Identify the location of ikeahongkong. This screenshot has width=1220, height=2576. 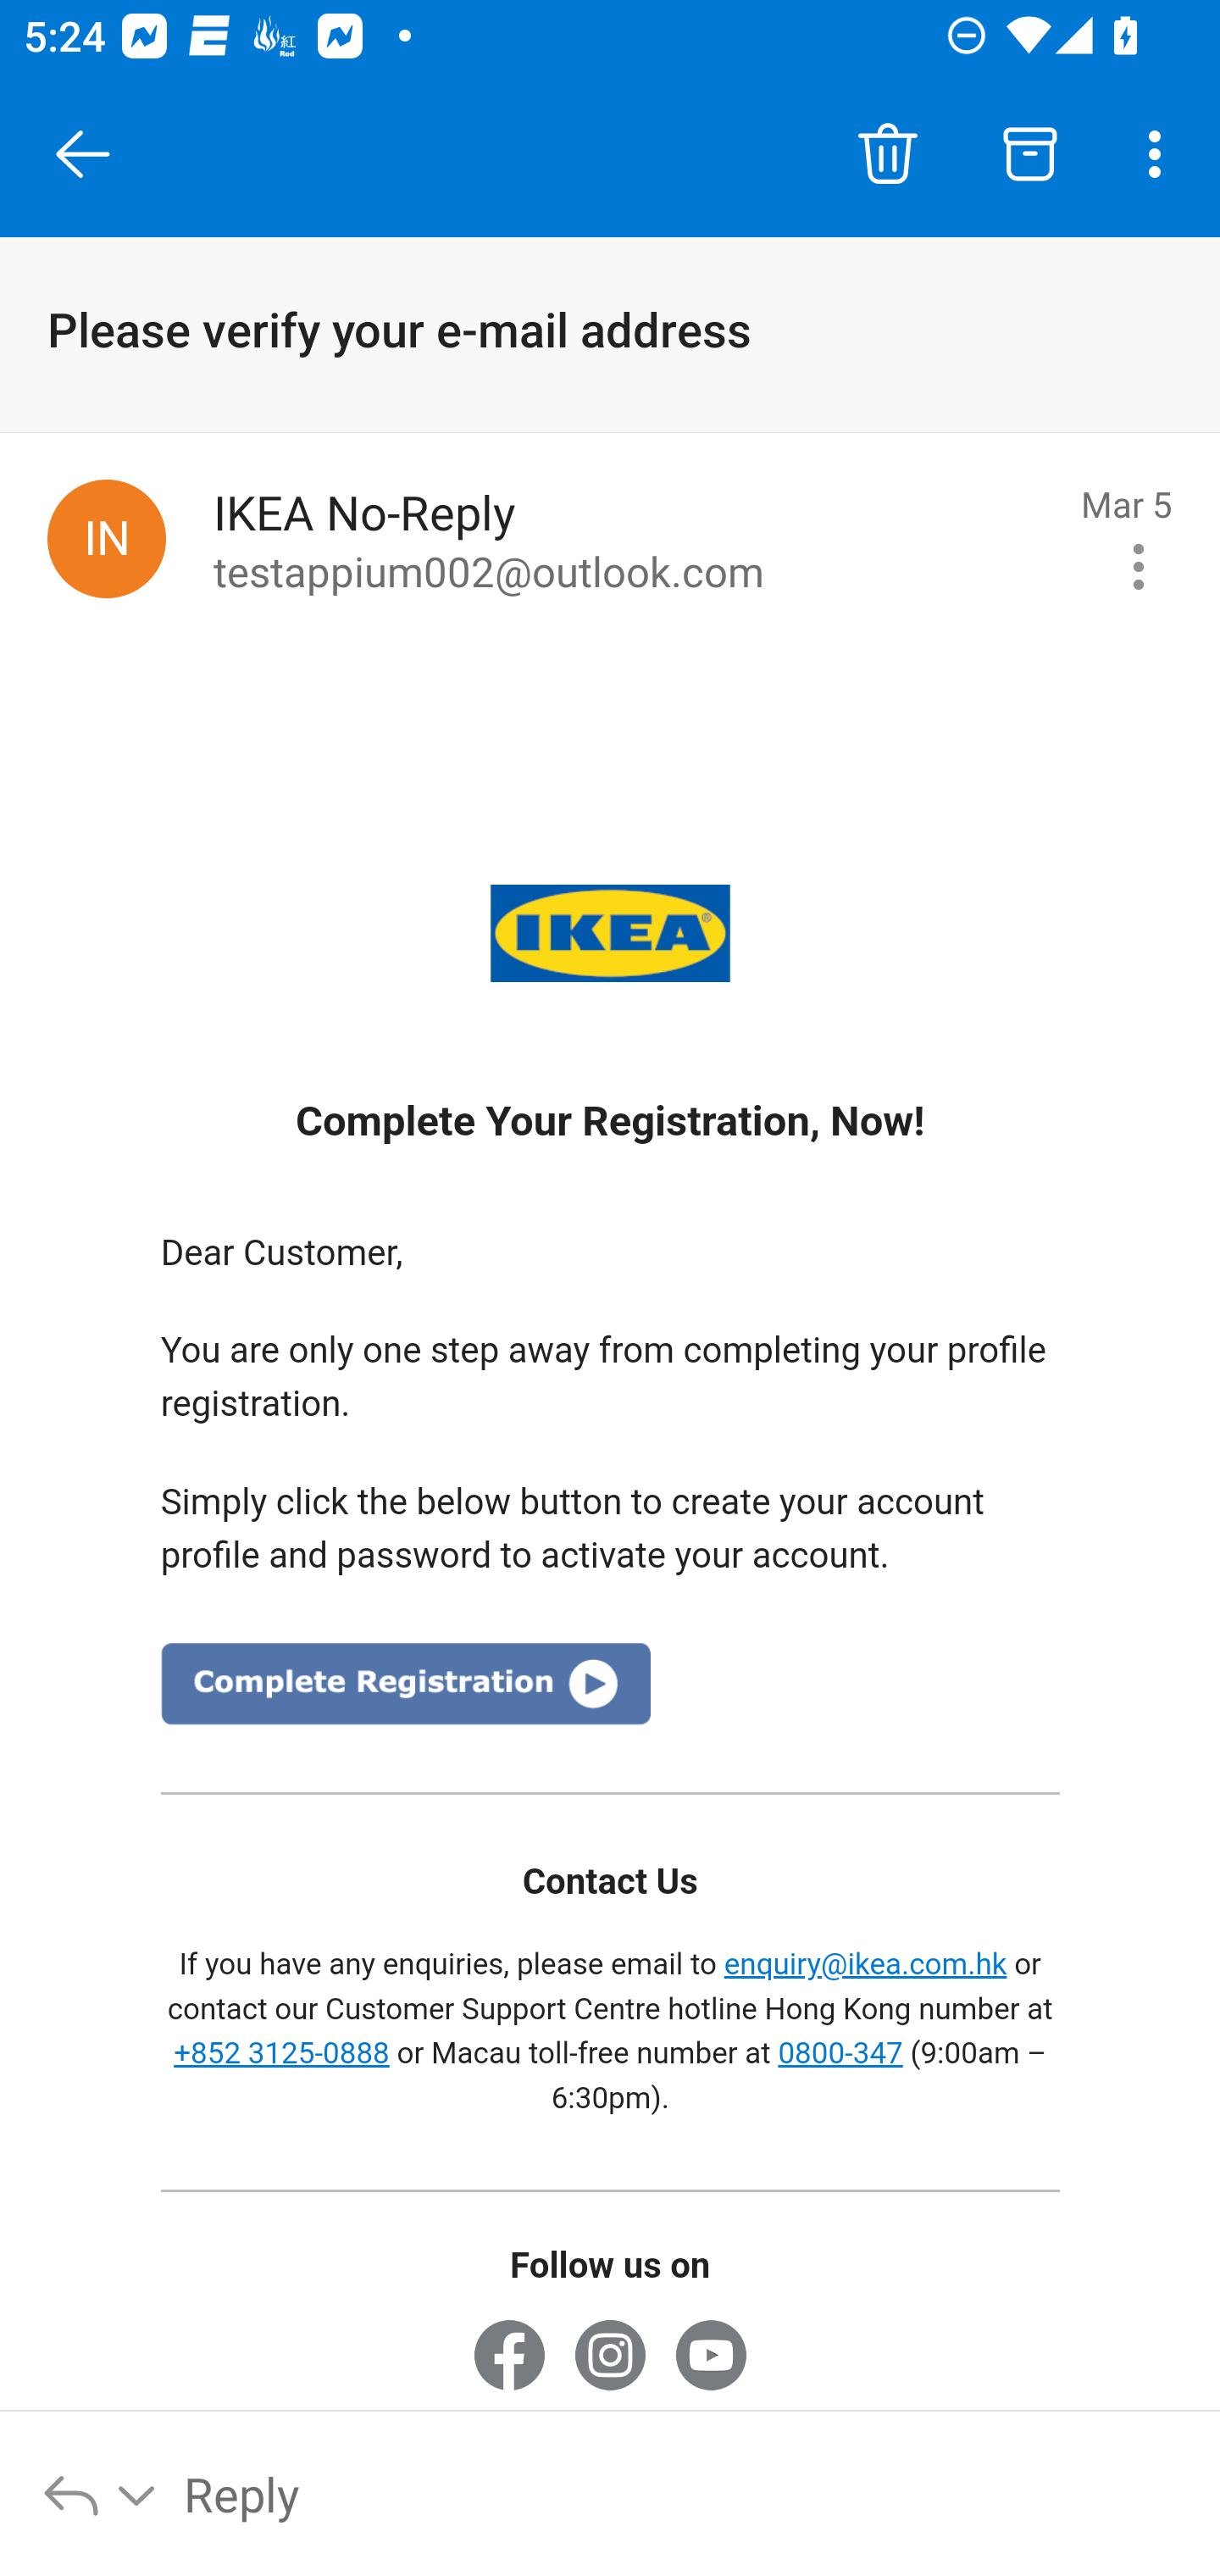
(610, 2362).